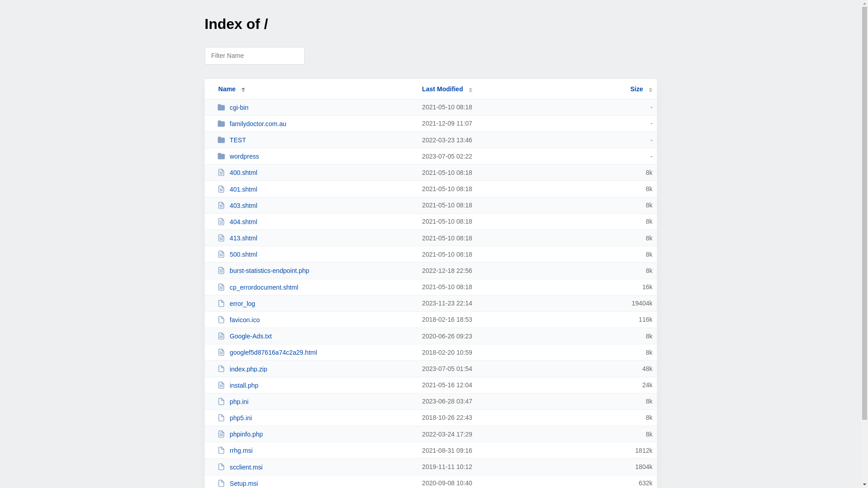 This screenshot has height=488, width=868. I want to click on install.php, so click(316, 385).